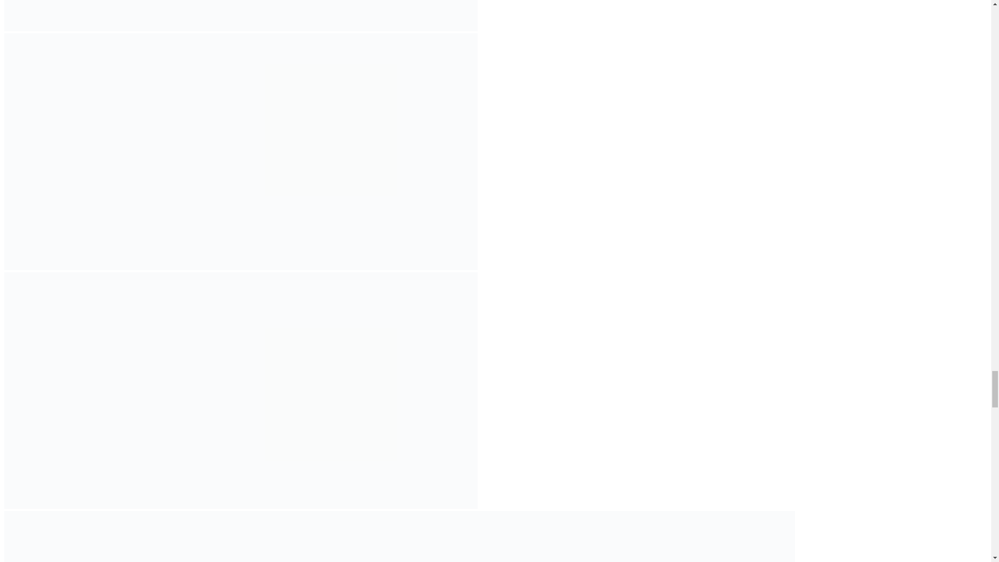 The image size is (999, 562). I want to click on Wedding-Rings, so click(301, 536).